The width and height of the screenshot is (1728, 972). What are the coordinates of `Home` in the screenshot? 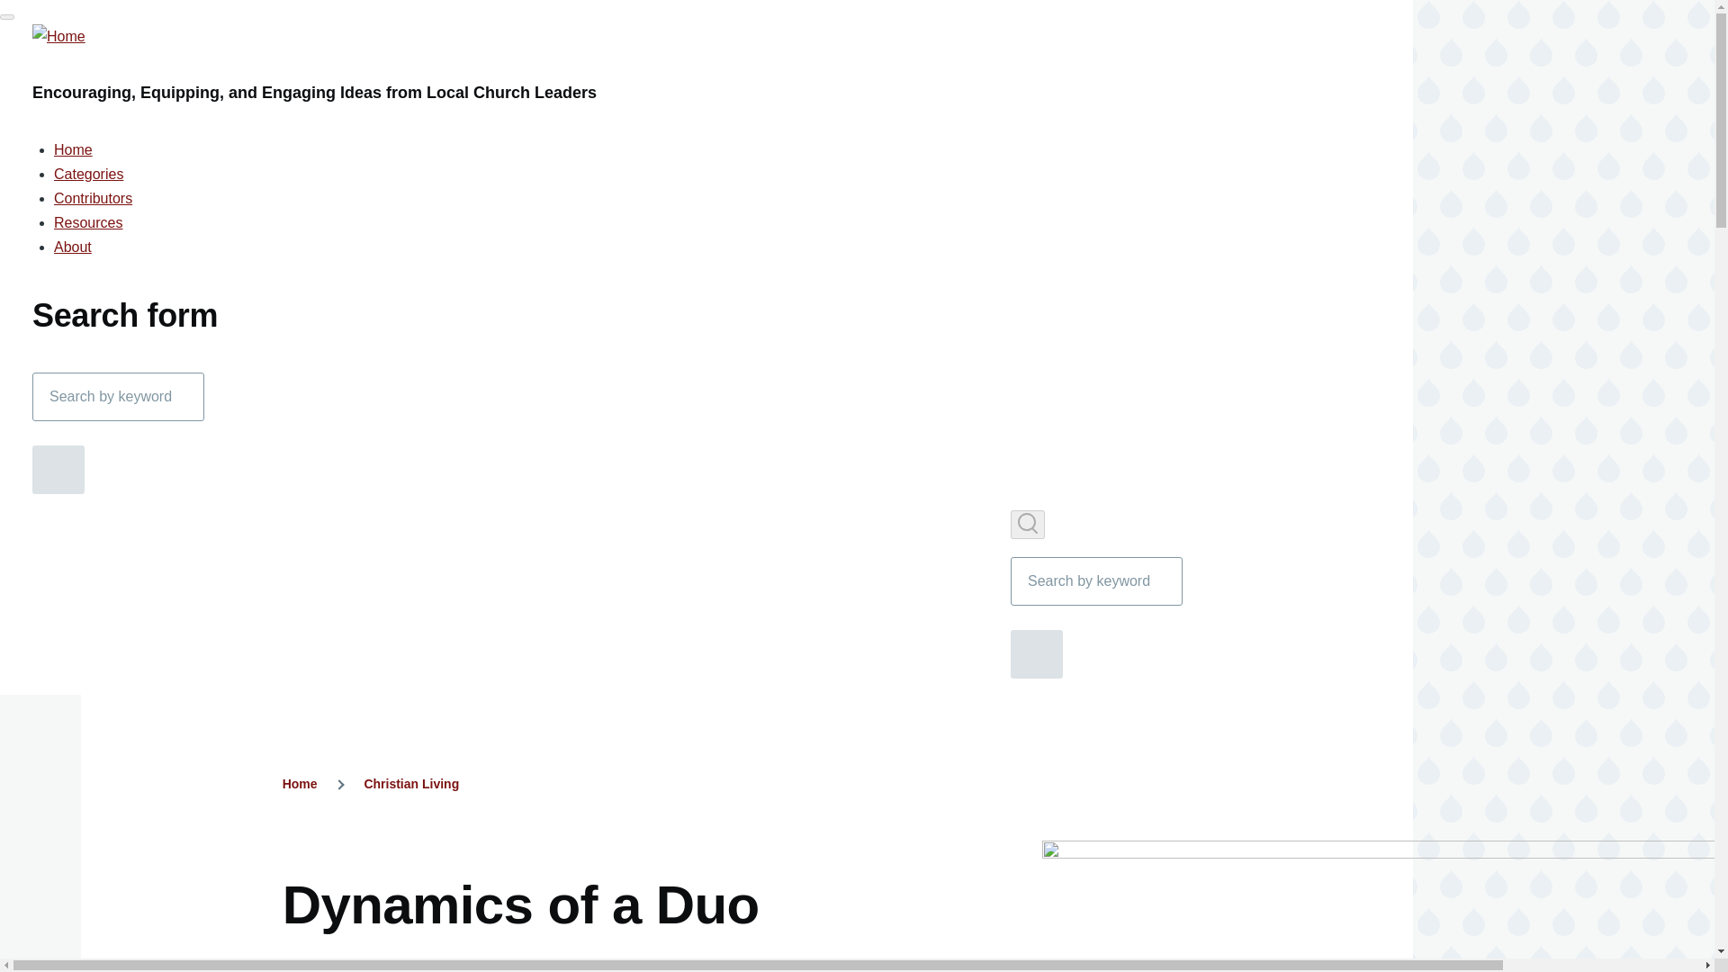 It's located at (73, 149).